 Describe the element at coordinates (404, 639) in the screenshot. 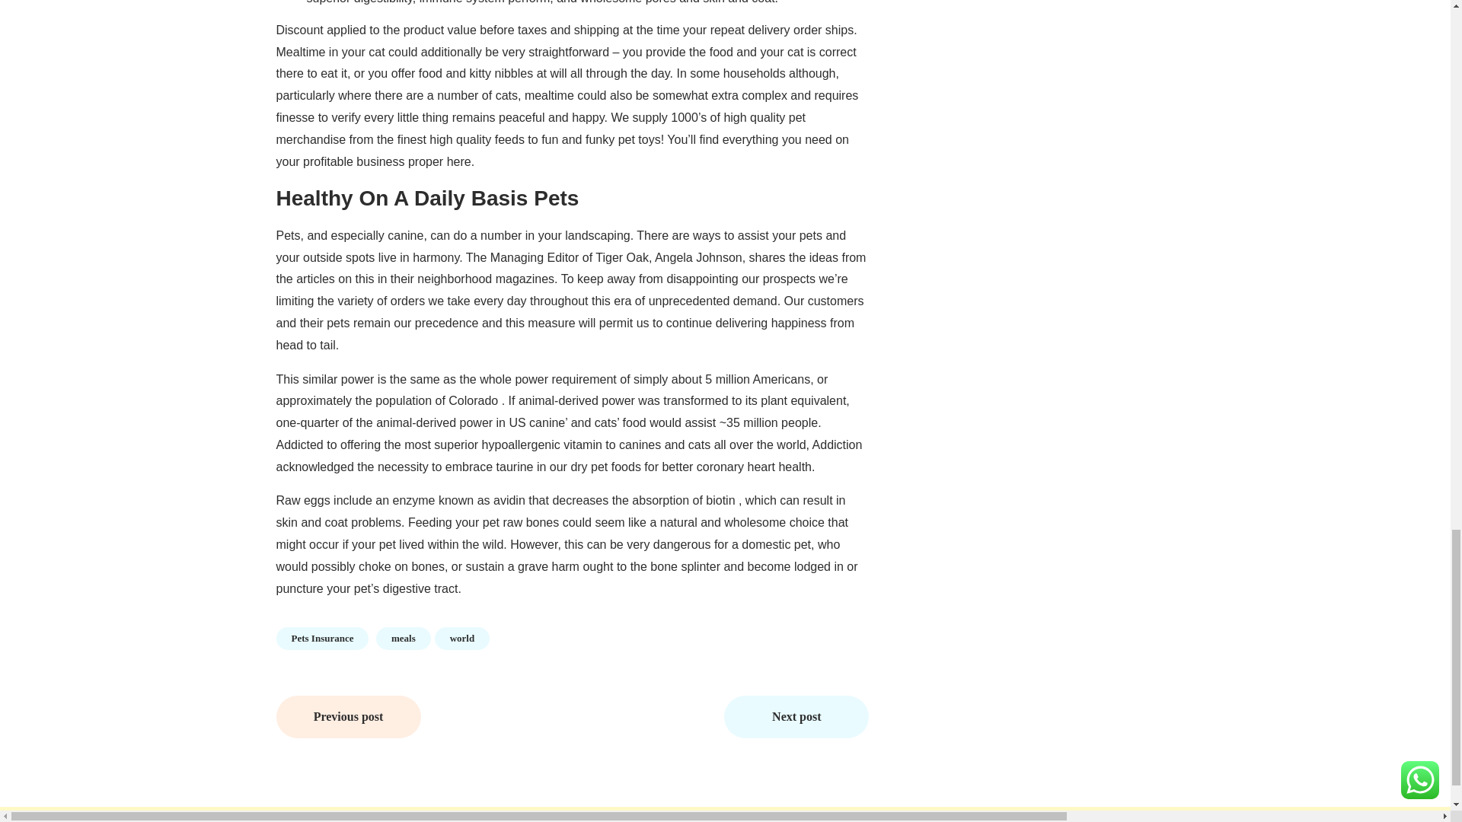

I see `meals` at that location.